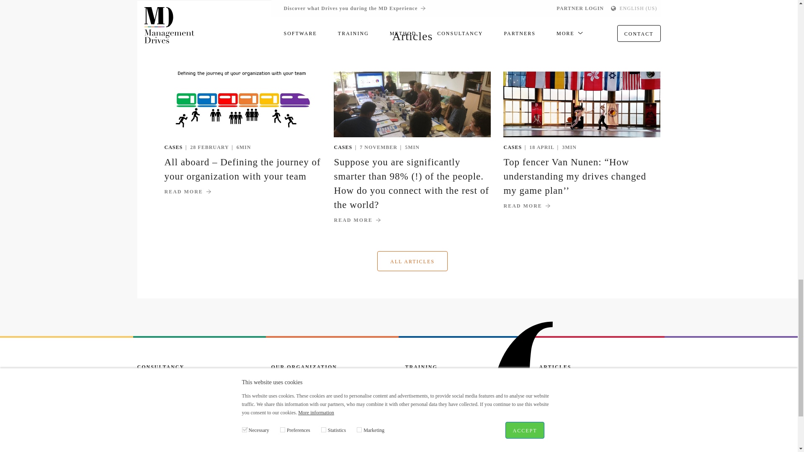  Describe the element at coordinates (154, 394) in the screenshot. I see `Start session` at that location.